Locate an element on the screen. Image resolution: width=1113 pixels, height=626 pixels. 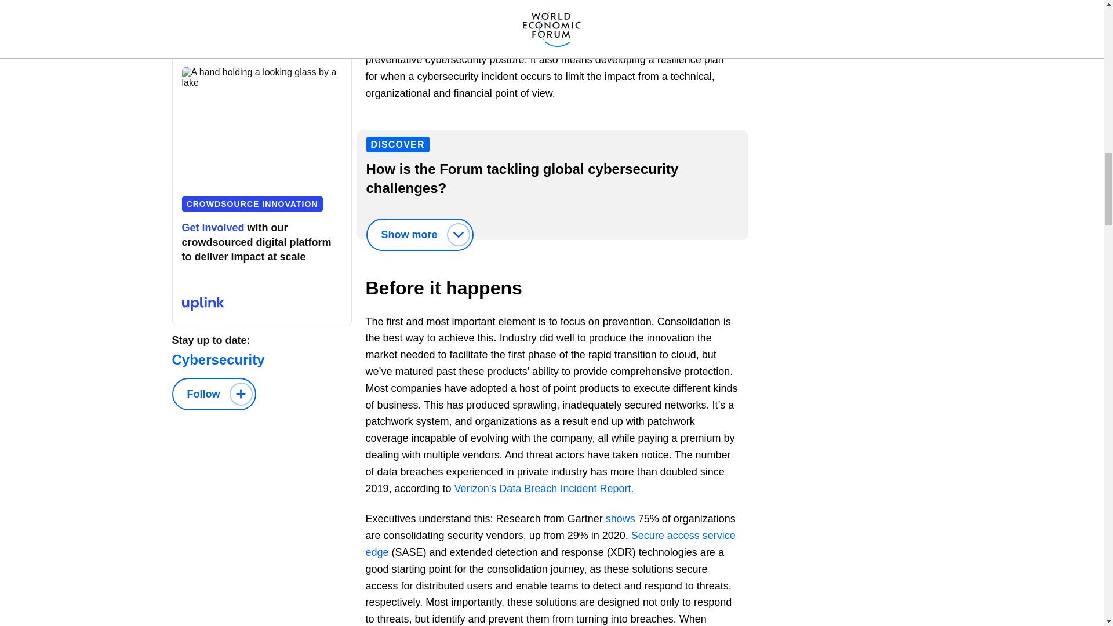
shows is located at coordinates (620, 518).